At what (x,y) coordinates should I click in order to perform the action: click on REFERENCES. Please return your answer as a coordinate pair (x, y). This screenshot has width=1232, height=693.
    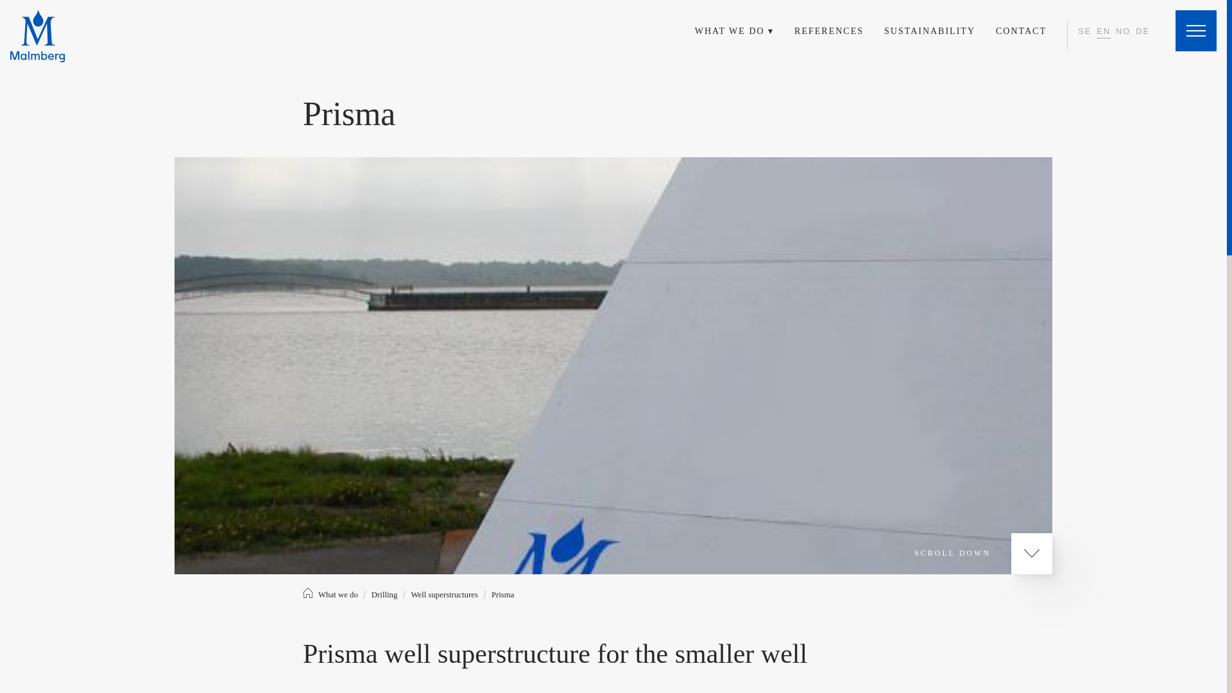
    Looking at the image, I should click on (829, 31).